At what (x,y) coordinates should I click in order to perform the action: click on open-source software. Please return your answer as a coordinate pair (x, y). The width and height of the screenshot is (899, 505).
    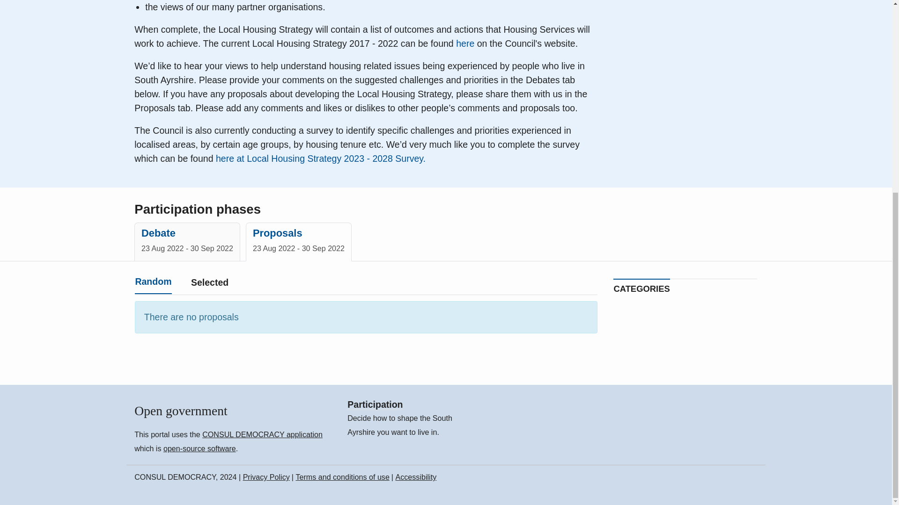
    Looking at the image, I should click on (209, 282).